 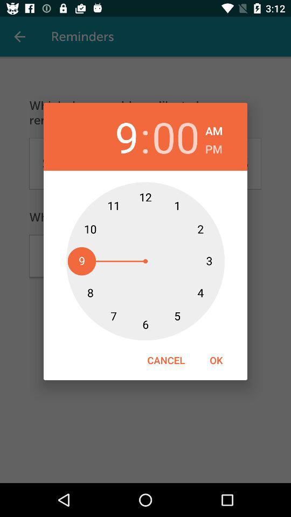 I want to click on open icon next to the am icon, so click(x=176, y=137).